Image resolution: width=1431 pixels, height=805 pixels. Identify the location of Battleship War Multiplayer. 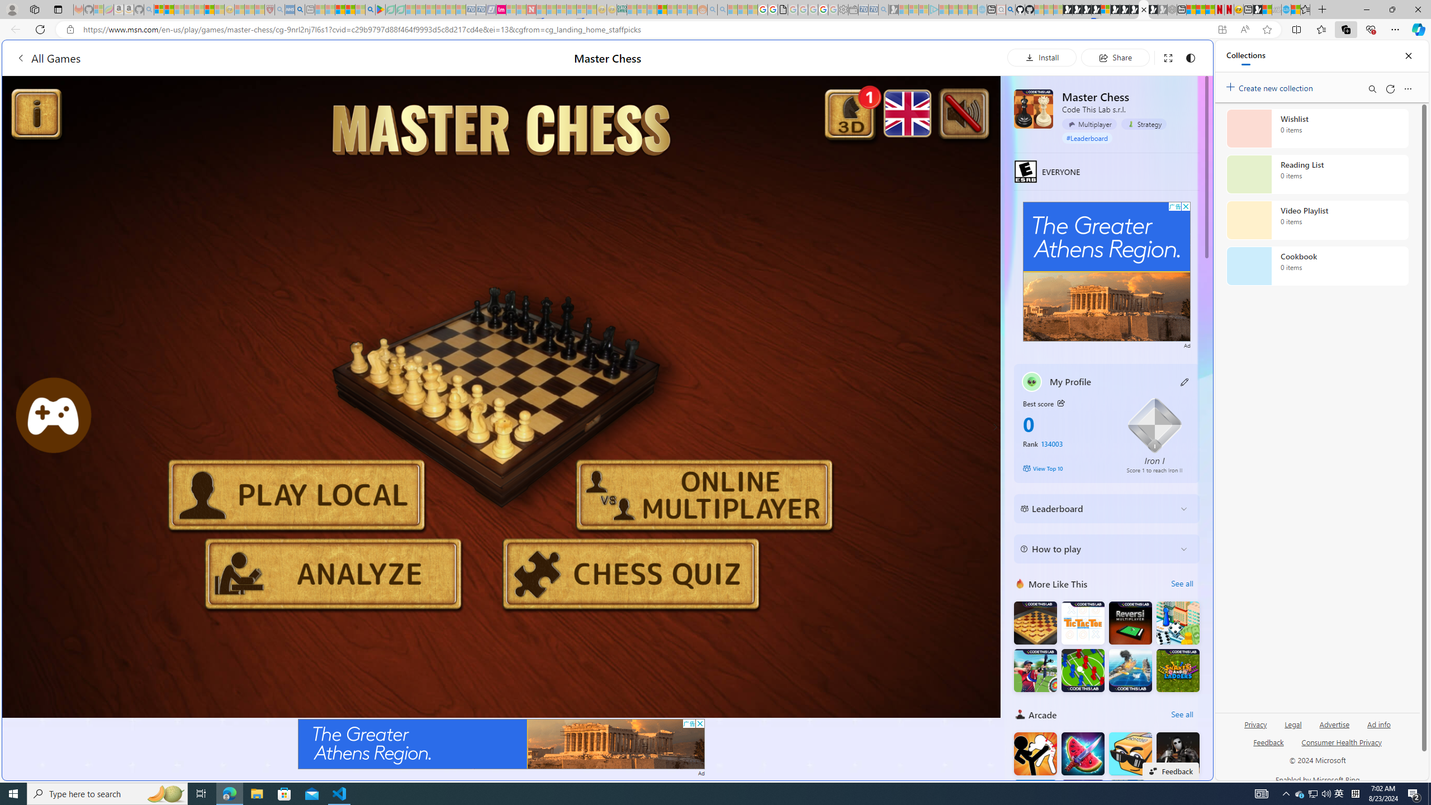
(1130, 670).